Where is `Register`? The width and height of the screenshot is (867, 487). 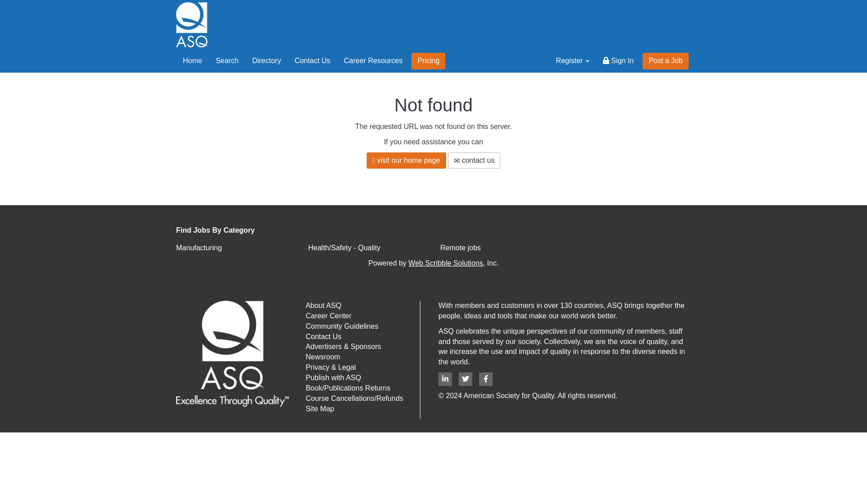
Register is located at coordinates (573, 60).